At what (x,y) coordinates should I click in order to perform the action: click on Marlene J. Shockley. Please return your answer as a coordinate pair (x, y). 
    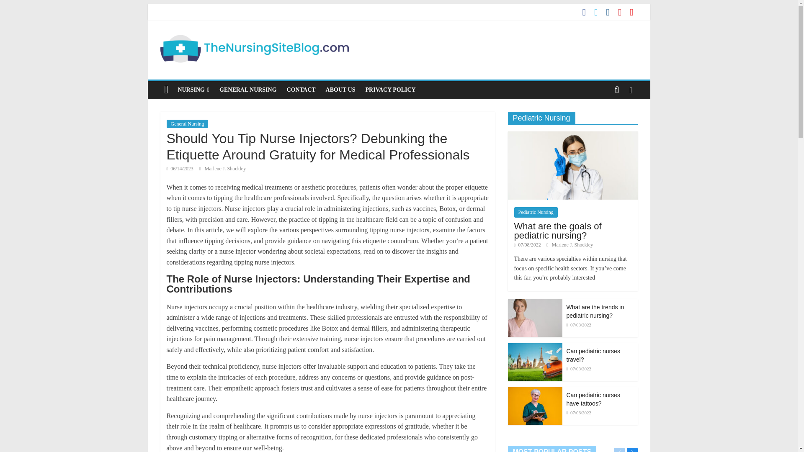
    Looking at the image, I should click on (225, 169).